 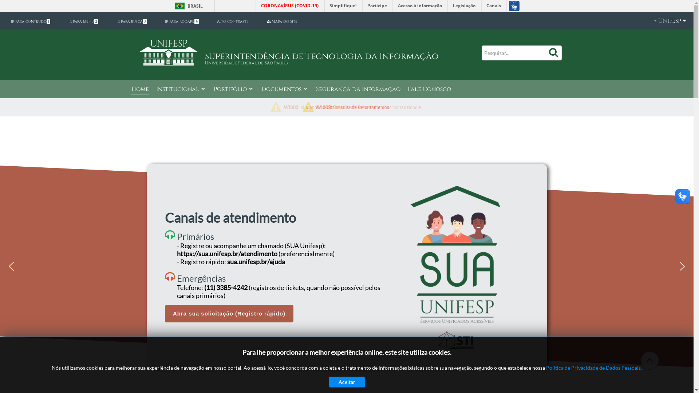 I want to click on + Unifesp, so click(x=666, y=21).